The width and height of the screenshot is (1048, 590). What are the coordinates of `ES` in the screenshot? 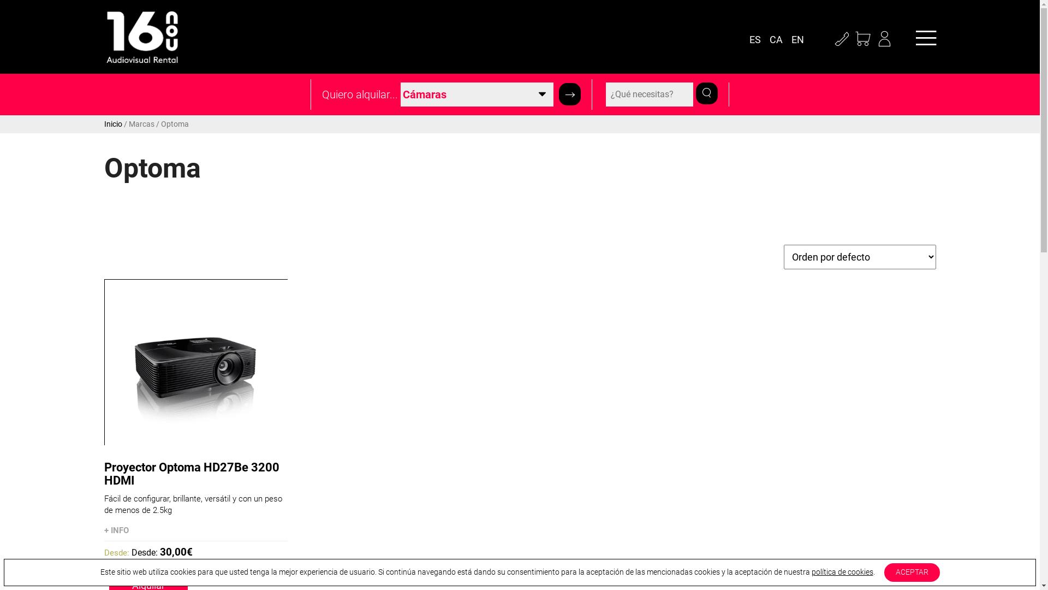 It's located at (758, 40).